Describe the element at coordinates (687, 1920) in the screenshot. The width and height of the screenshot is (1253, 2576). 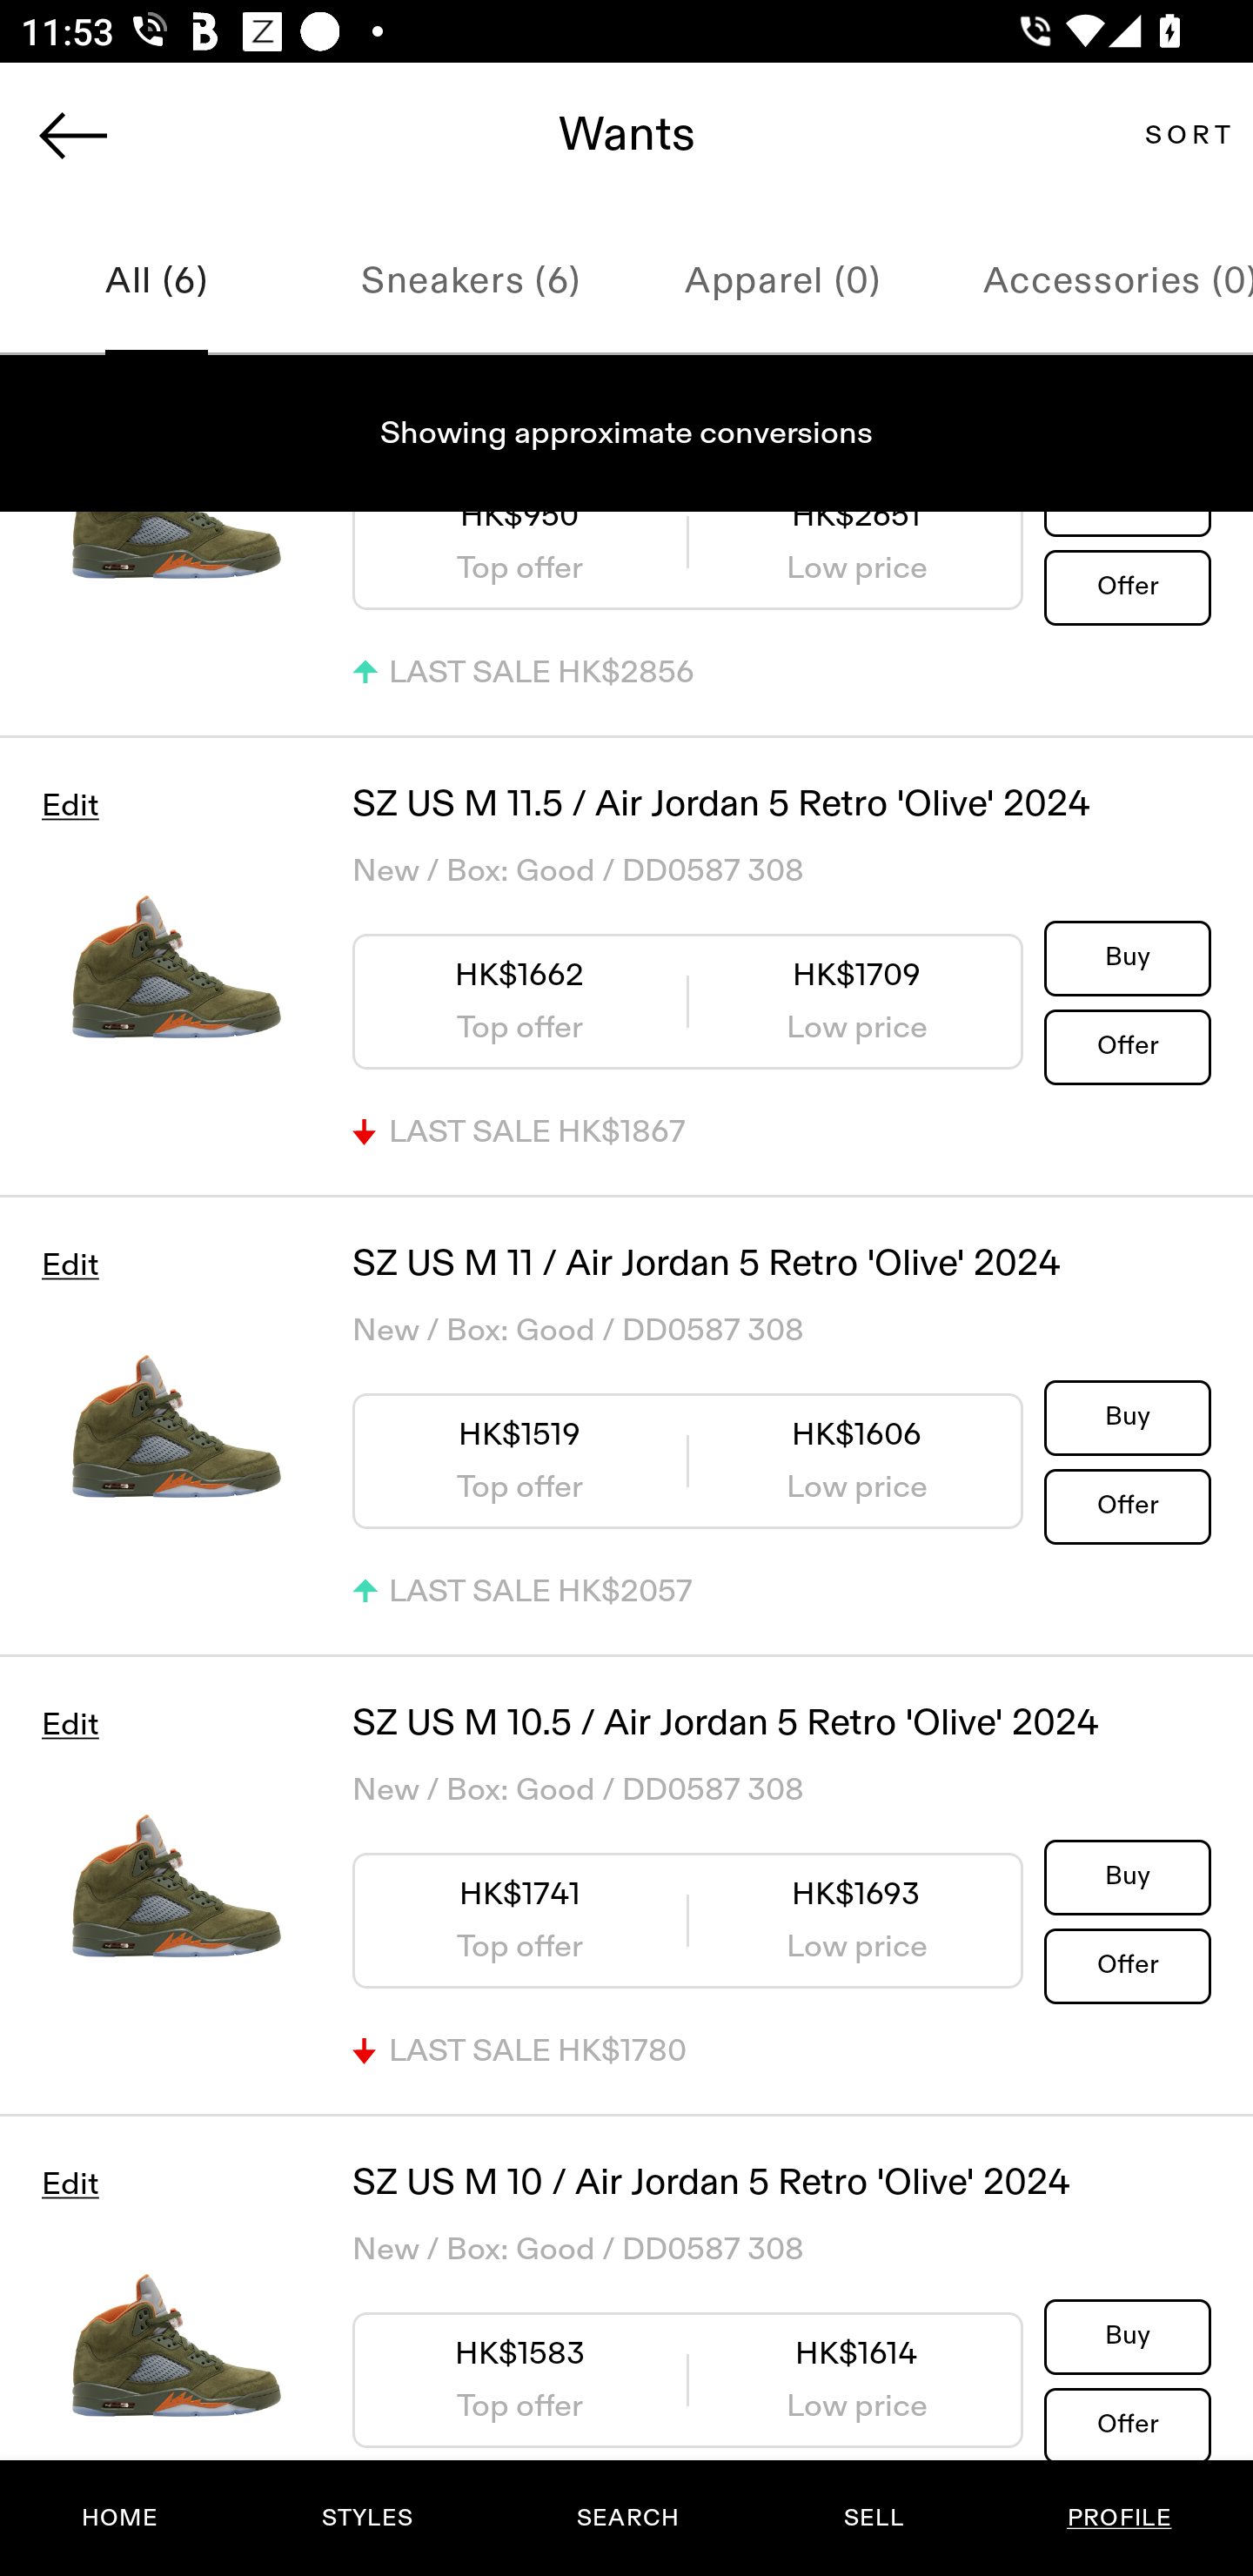
I see `HK$1741 HK$1693 Top offer Low price` at that location.